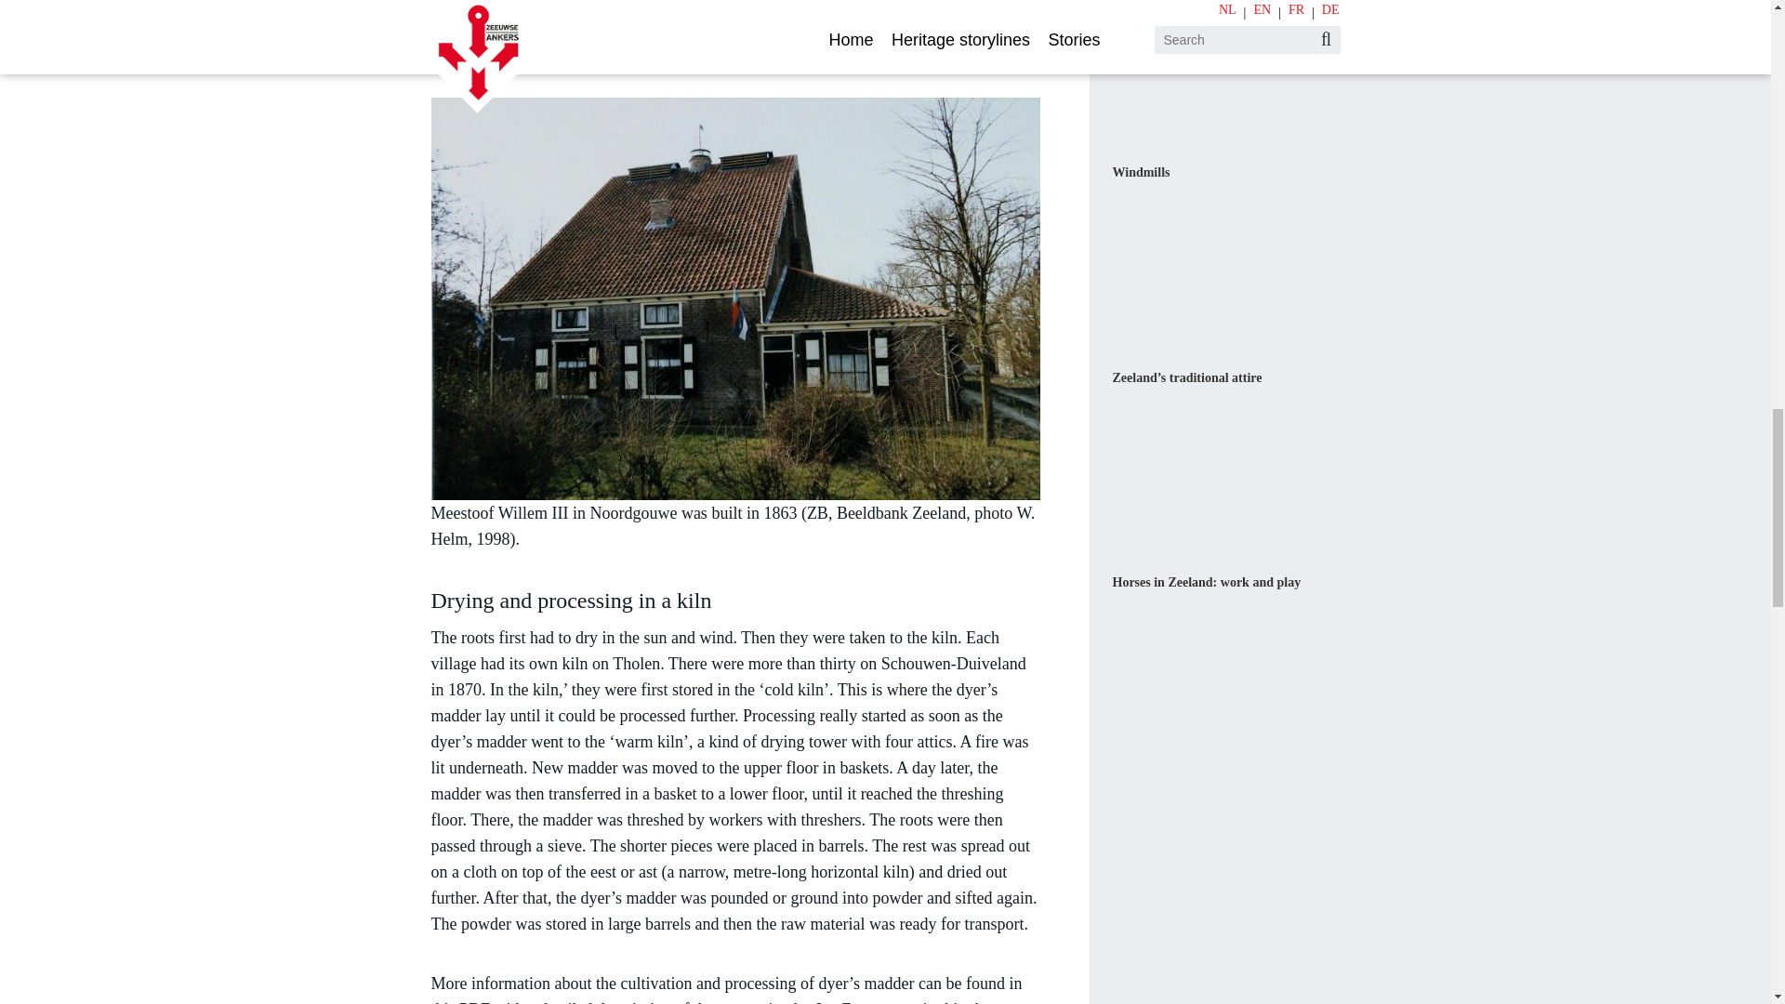 The image size is (1785, 1004). I want to click on Windmills, so click(1140, 173).